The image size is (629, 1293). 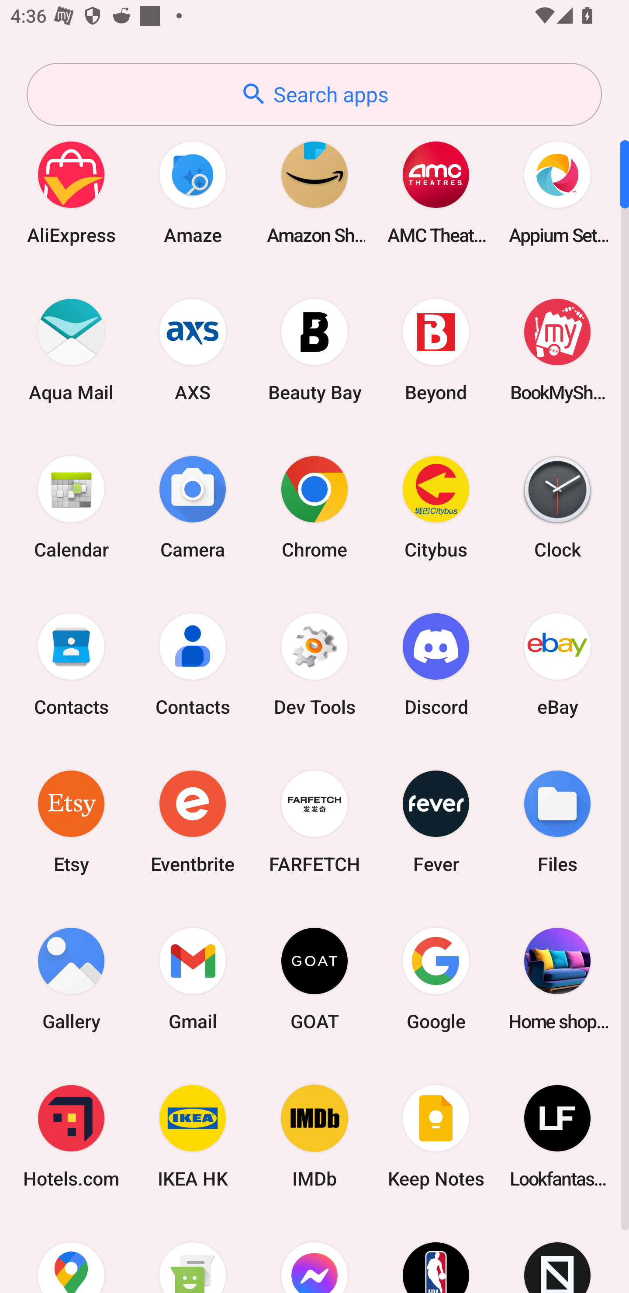 What do you see at coordinates (193, 192) in the screenshot?
I see `Amaze` at bounding box center [193, 192].